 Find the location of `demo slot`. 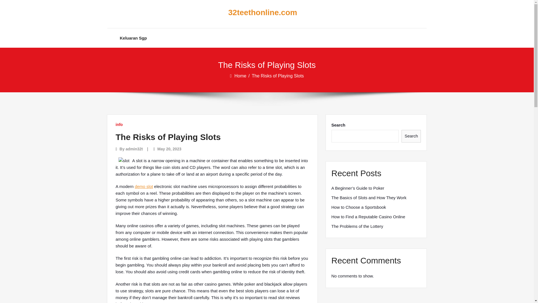

demo slot is located at coordinates (144, 186).